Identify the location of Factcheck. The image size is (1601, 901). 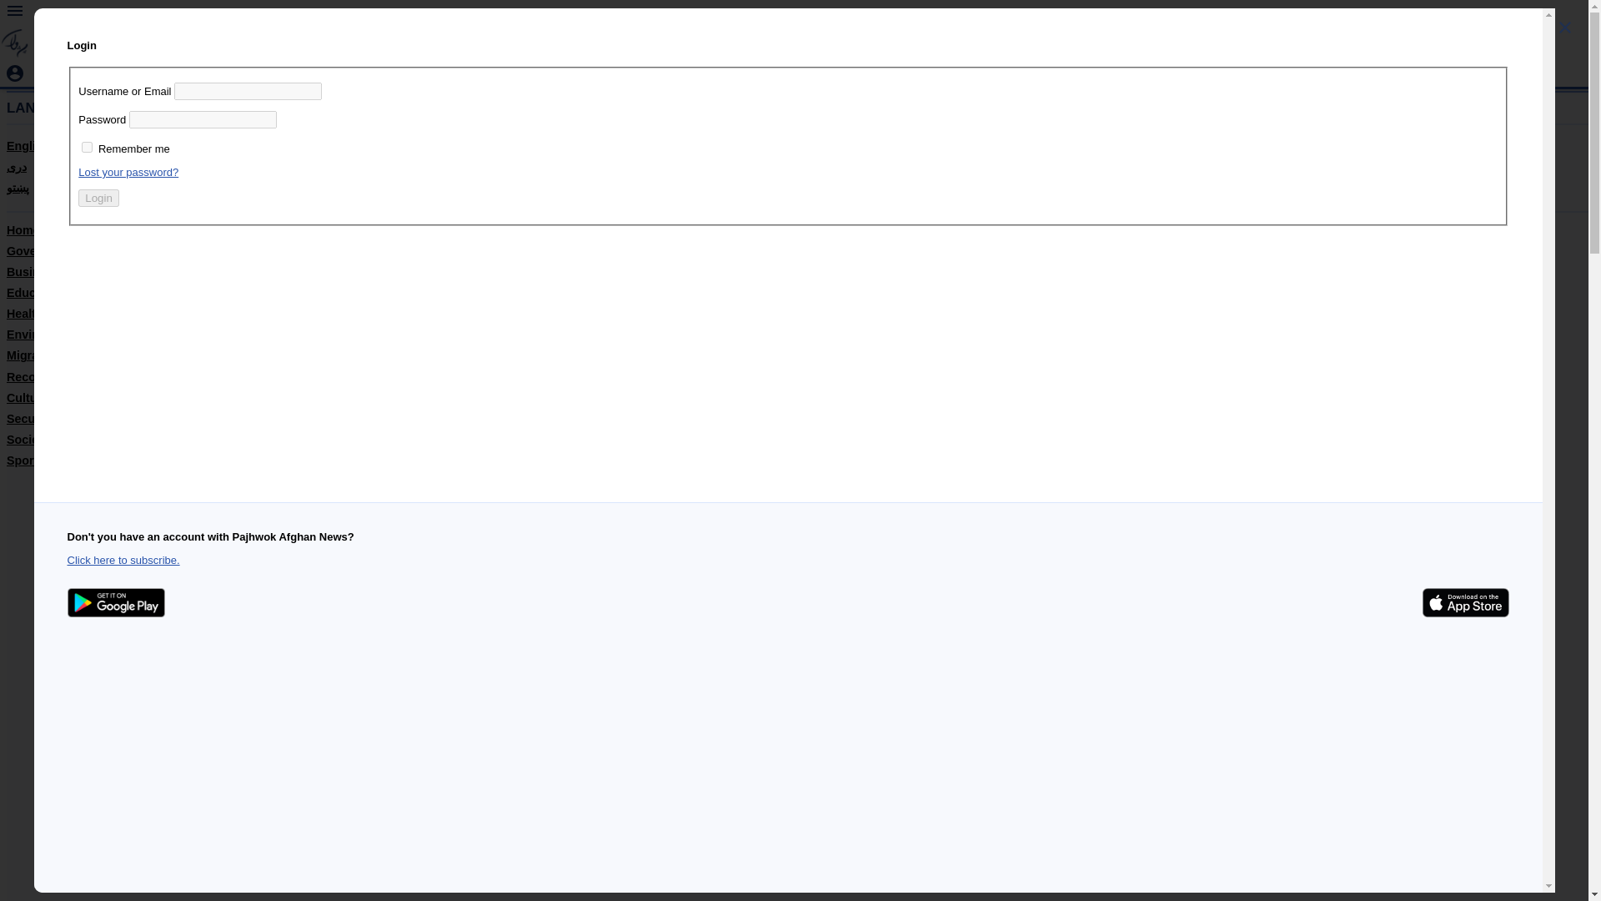
(35, 17).